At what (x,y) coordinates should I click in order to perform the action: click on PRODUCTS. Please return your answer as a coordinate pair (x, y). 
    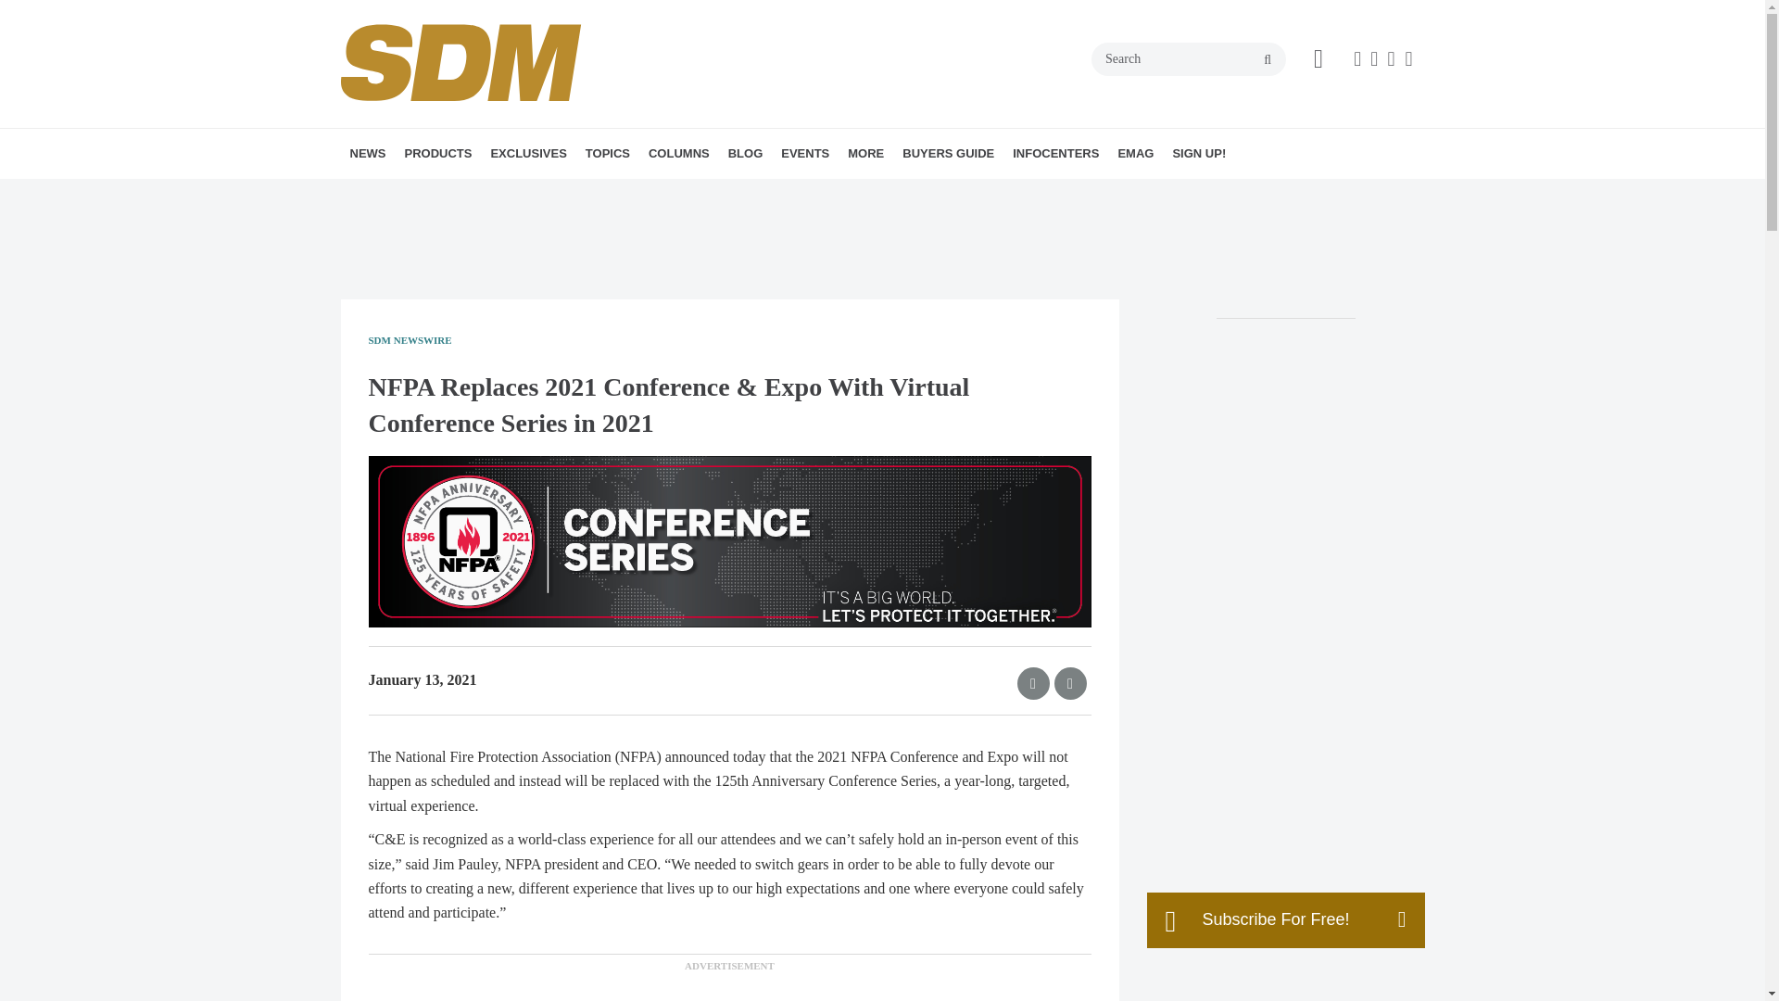
    Looking at the image, I should click on (437, 154).